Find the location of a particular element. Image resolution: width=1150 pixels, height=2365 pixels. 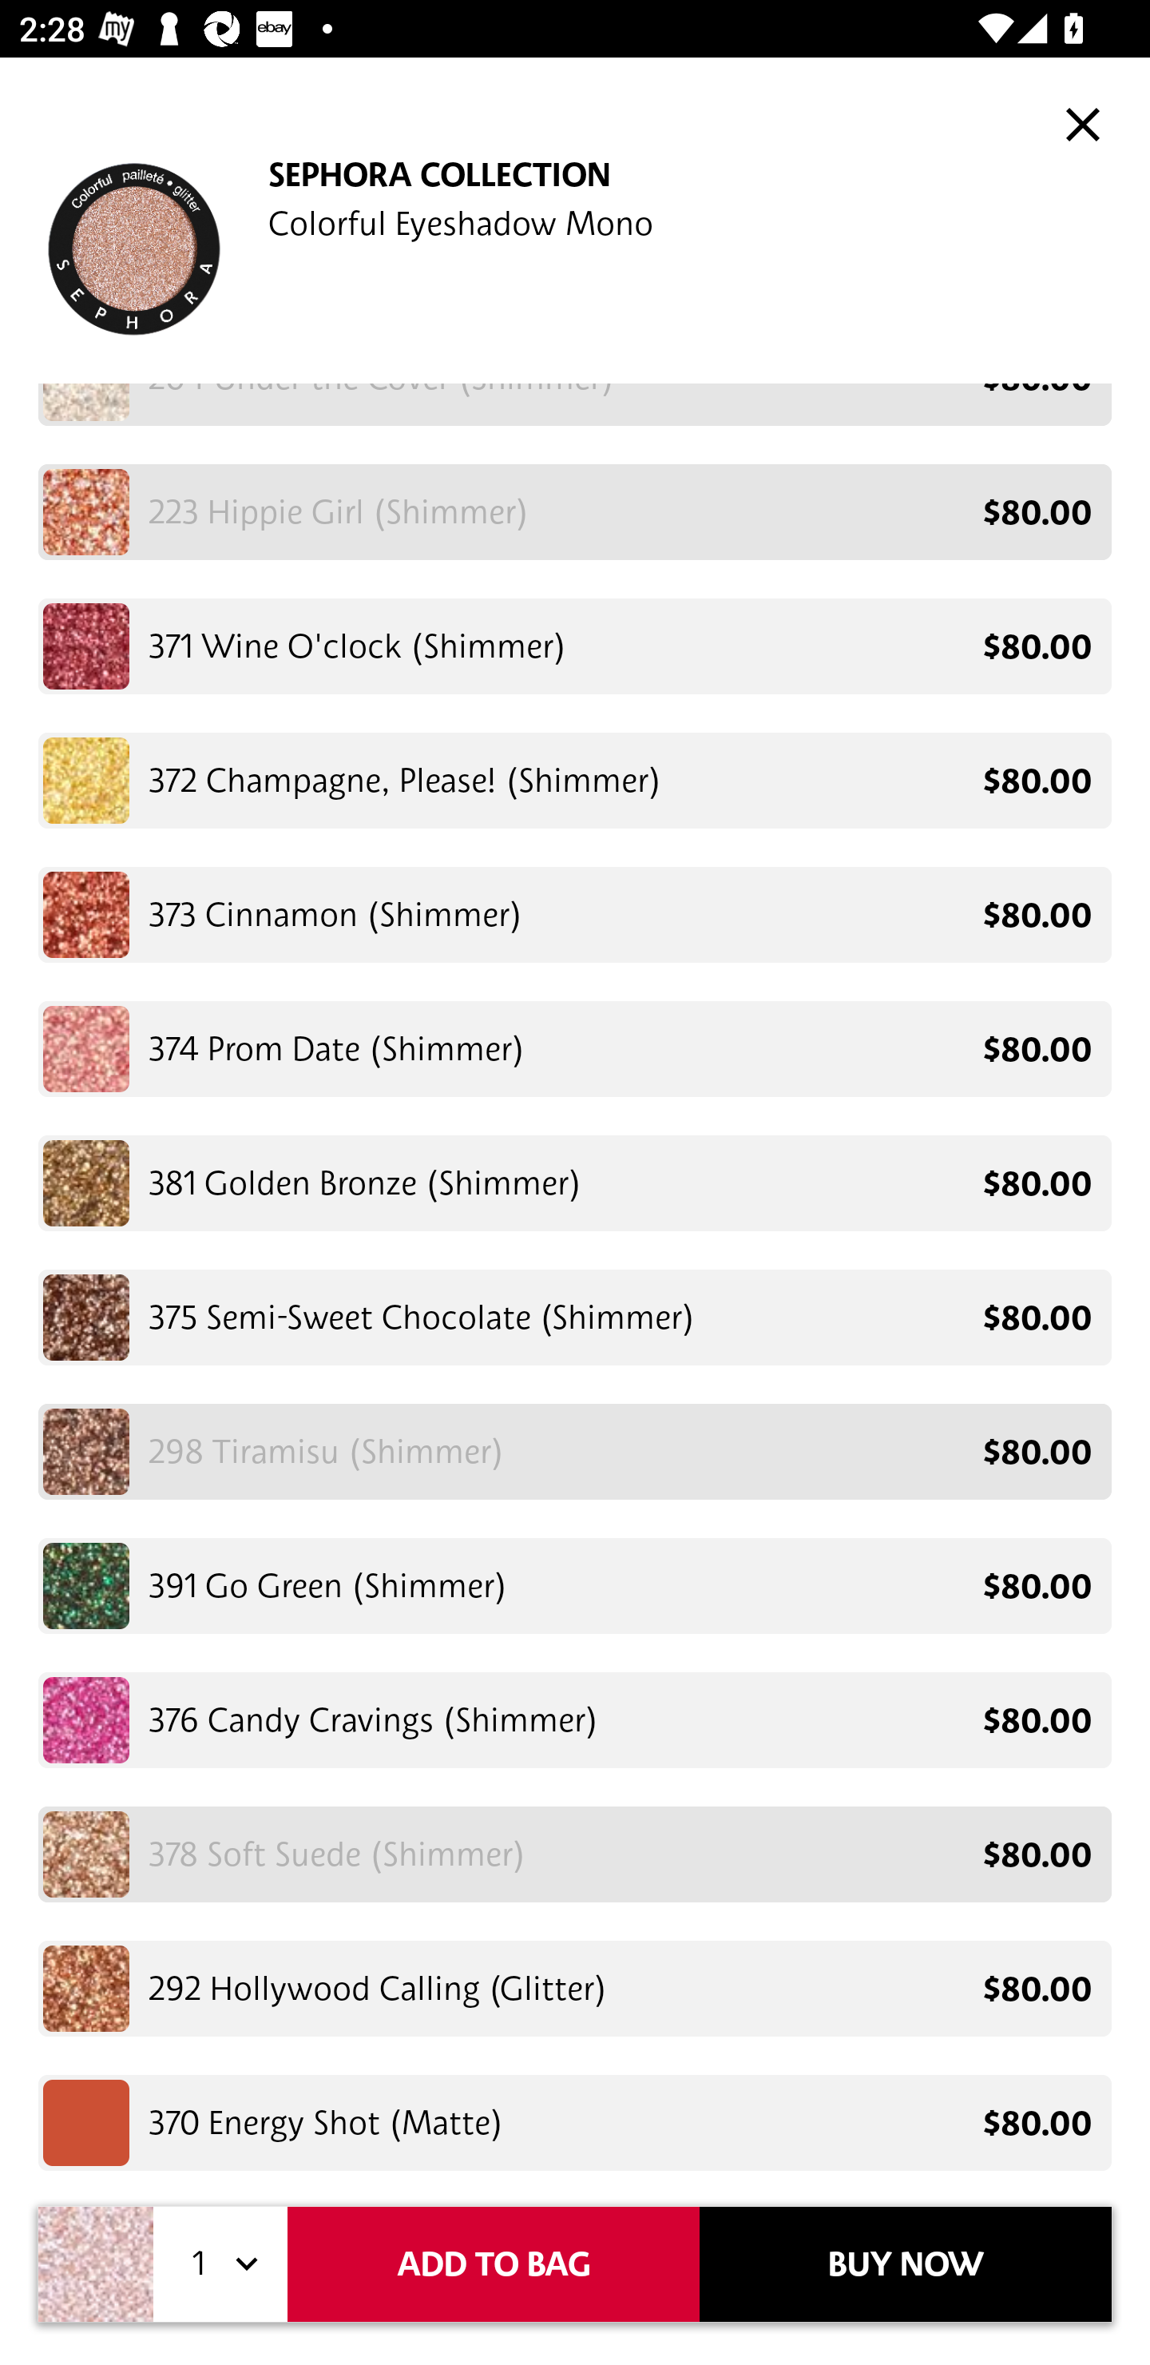

370 Energy Shot (Matte) $80.00 is located at coordinates (575, 2117).